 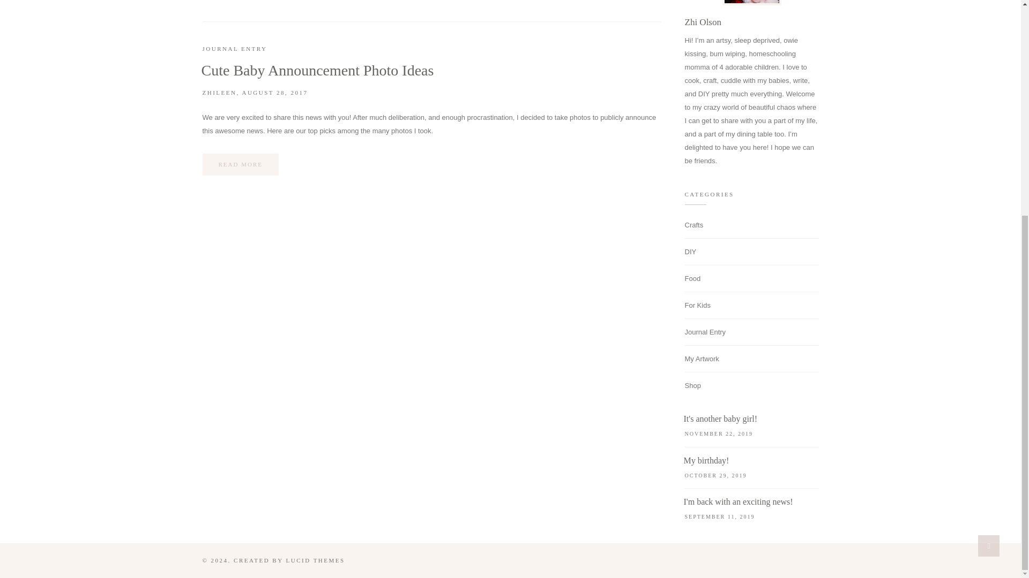 What do you see at coordinates (720, 419) in the screenshot?
I see `It's another baby girl!` at bounding box center [720, 419].